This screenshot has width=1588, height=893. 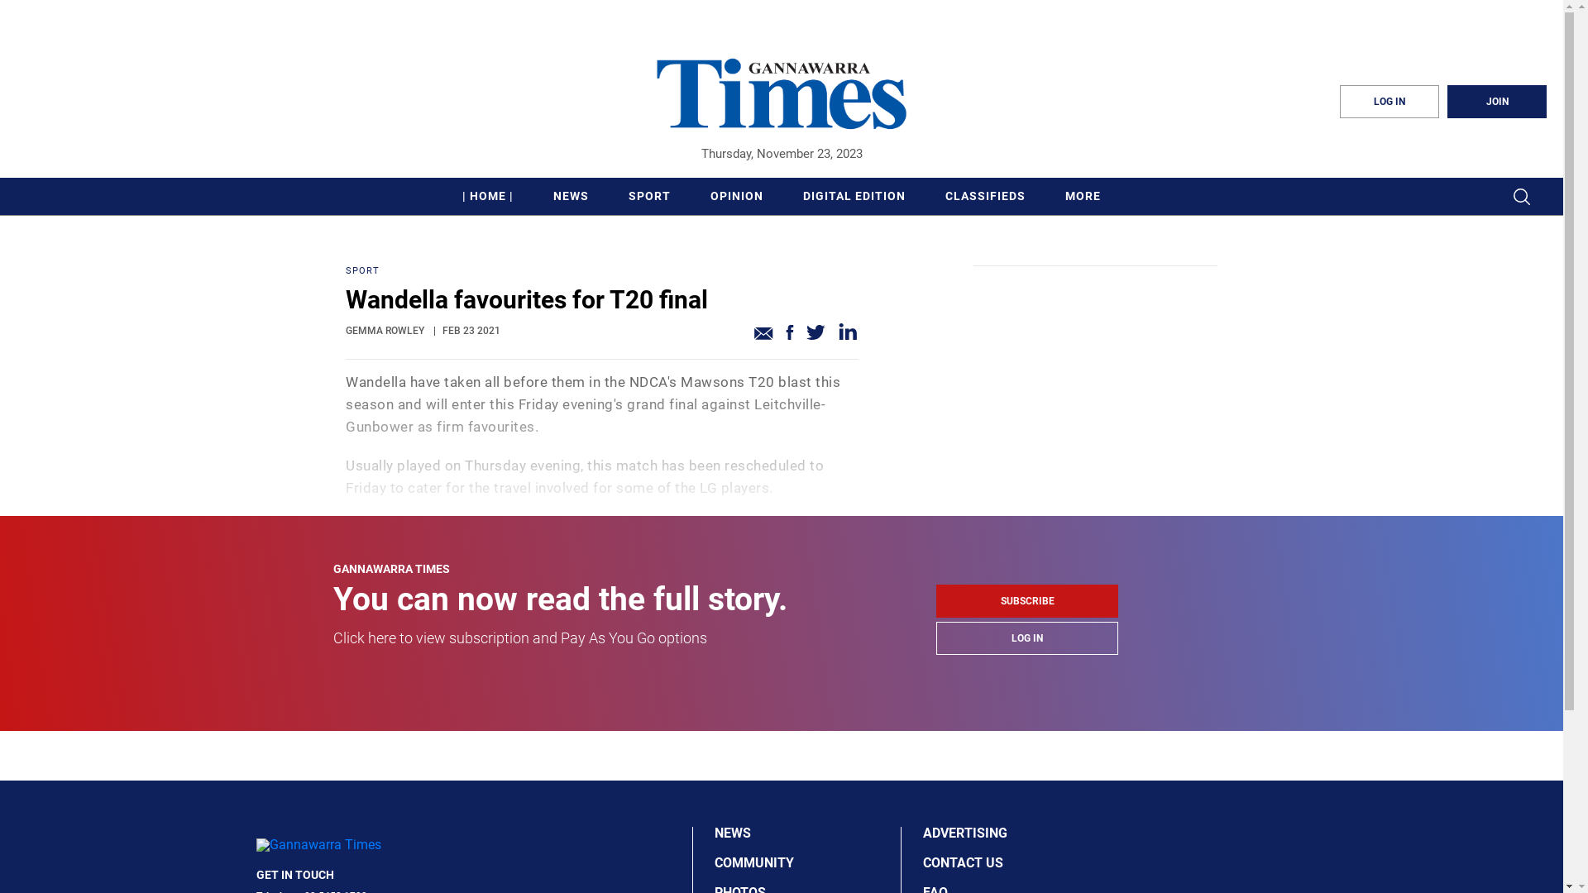 What do you see at coordinates (1027, 601) in the screenshot?
I see `SUBSCRIBE` at bounding box center [1027, 601].